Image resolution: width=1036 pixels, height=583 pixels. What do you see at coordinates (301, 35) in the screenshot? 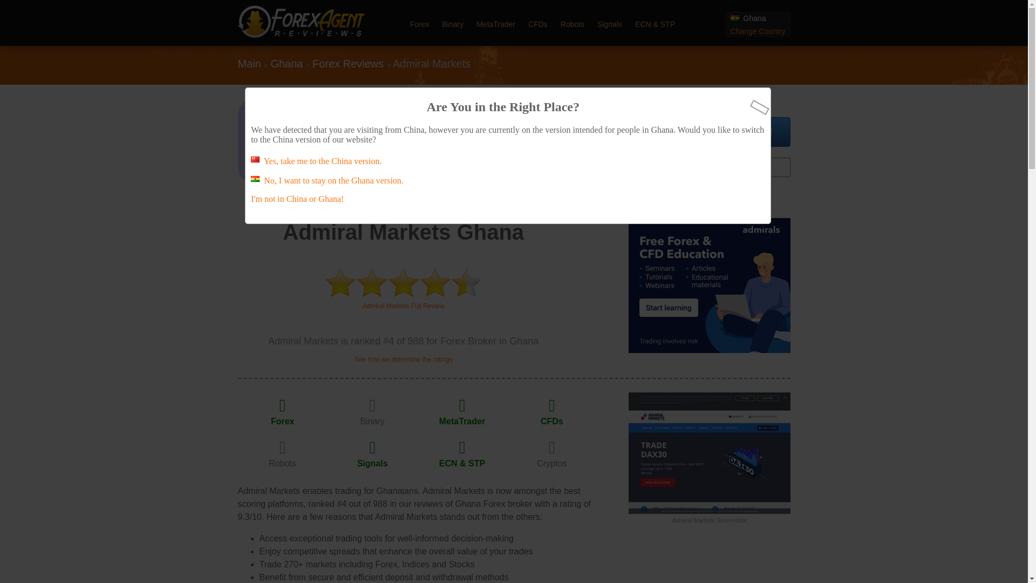
I see `online forex Ghana` at bounding box center [301, 35].